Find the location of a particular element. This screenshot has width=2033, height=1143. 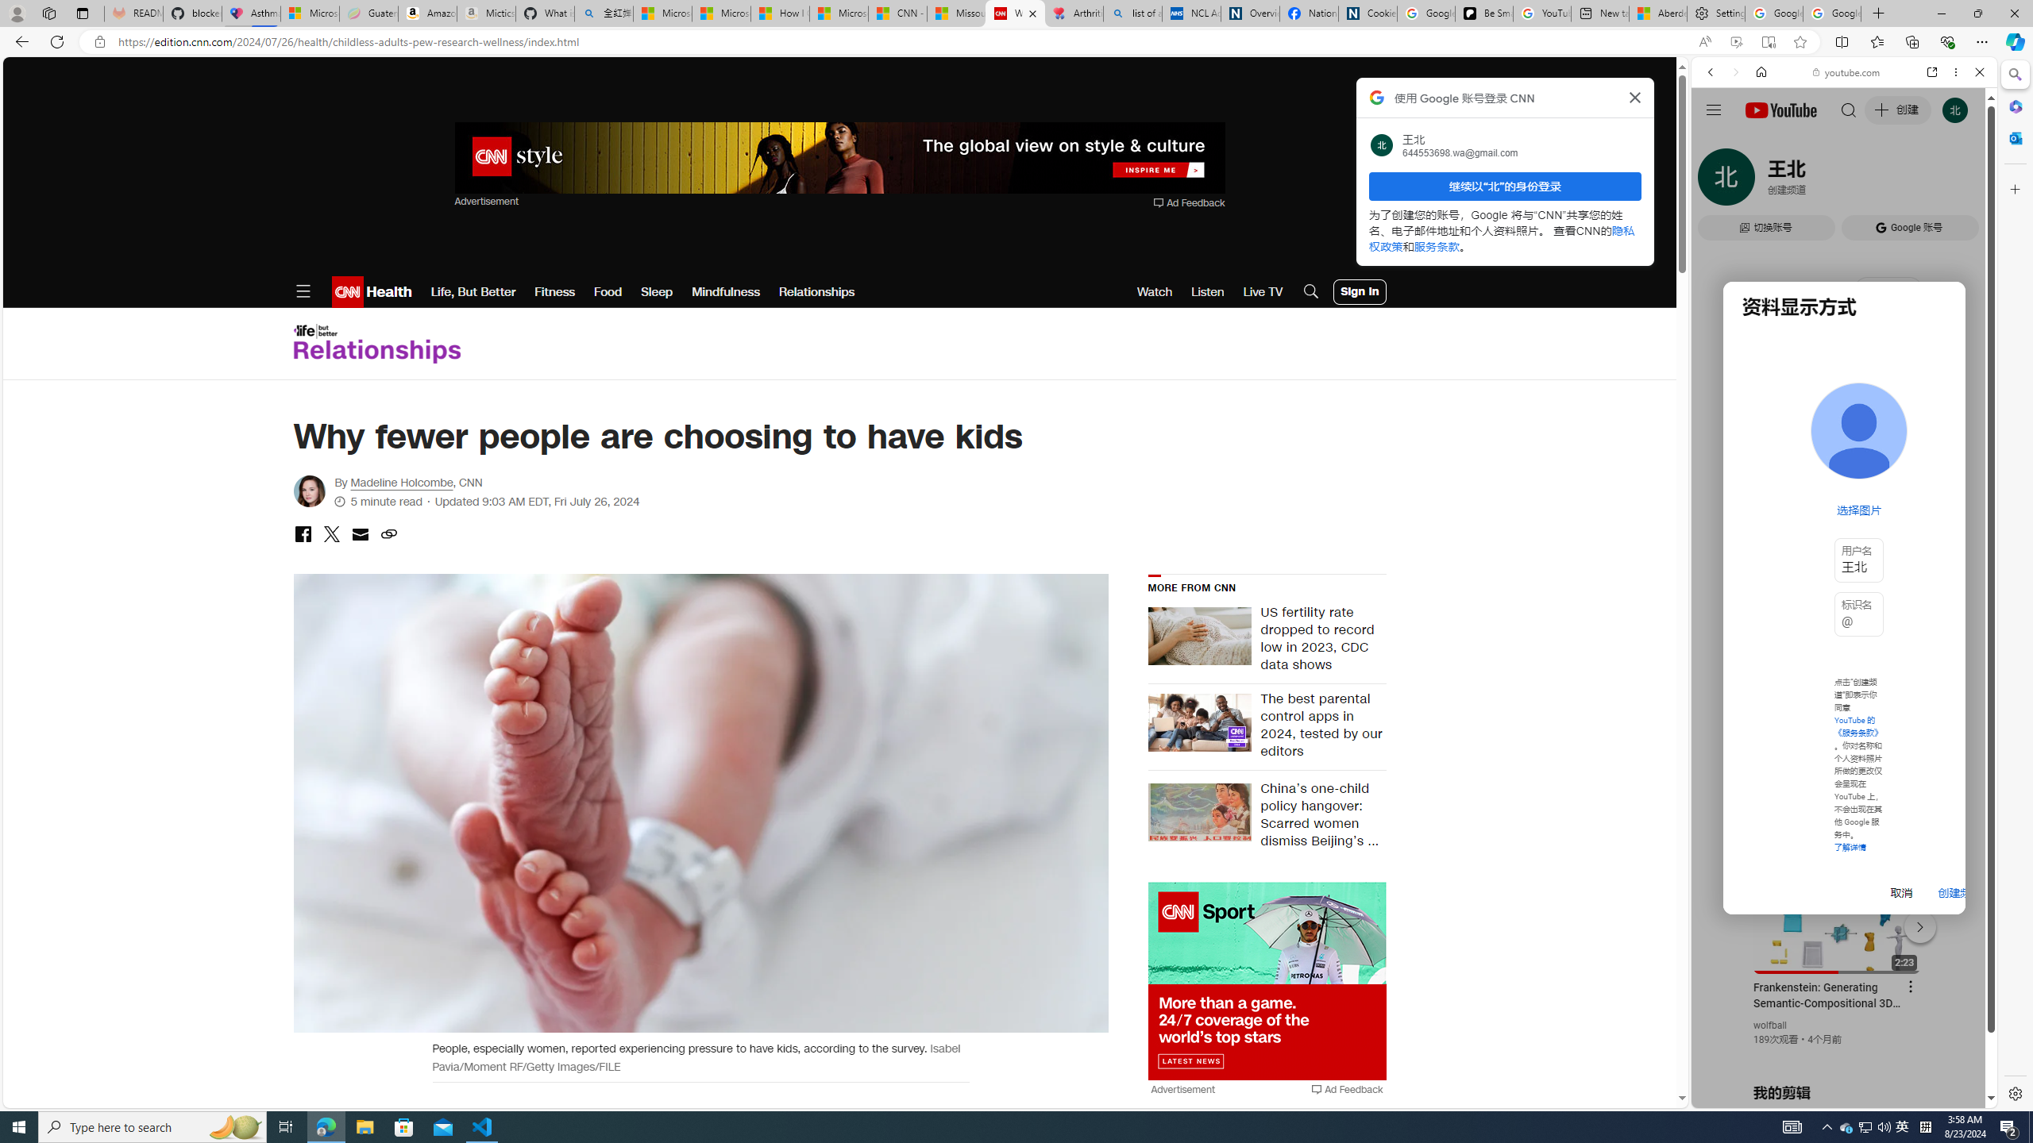

youtube.com is located at coordinates (1847, 72).